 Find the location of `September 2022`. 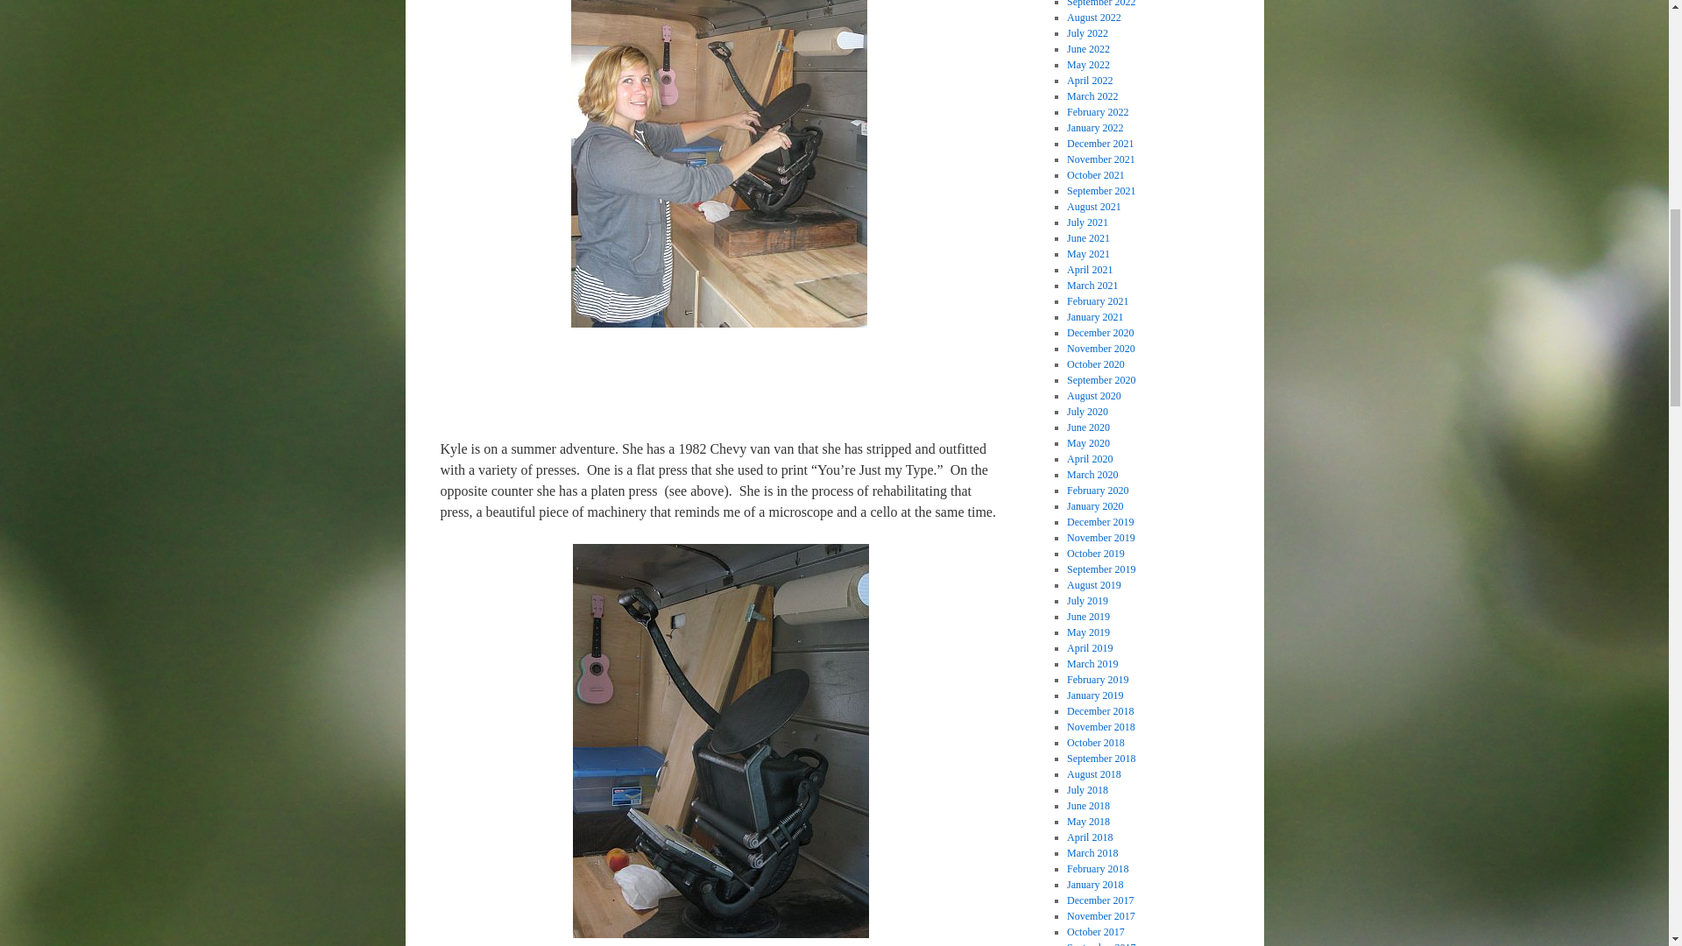

September 2022 is located at coordinates (1100, 4).